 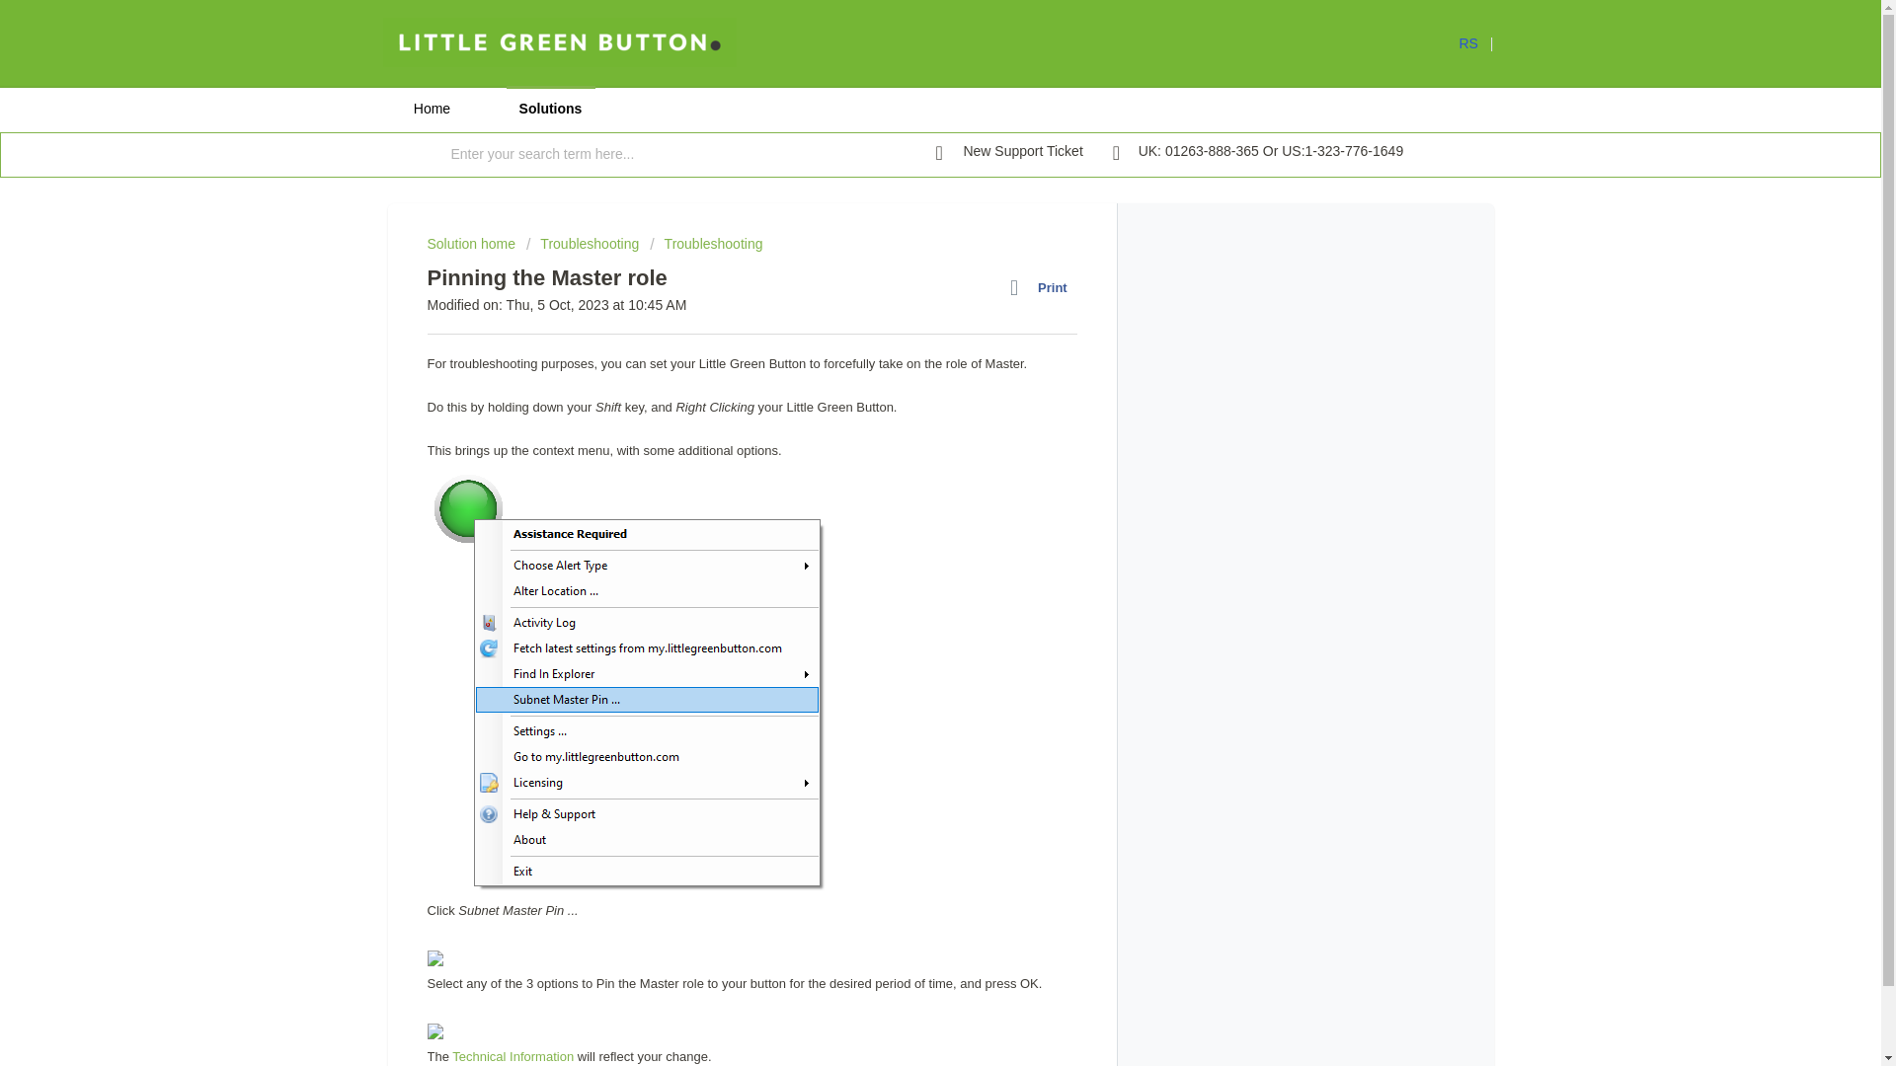 I want to click on Troubleshooting, so click(x=583, y=243).